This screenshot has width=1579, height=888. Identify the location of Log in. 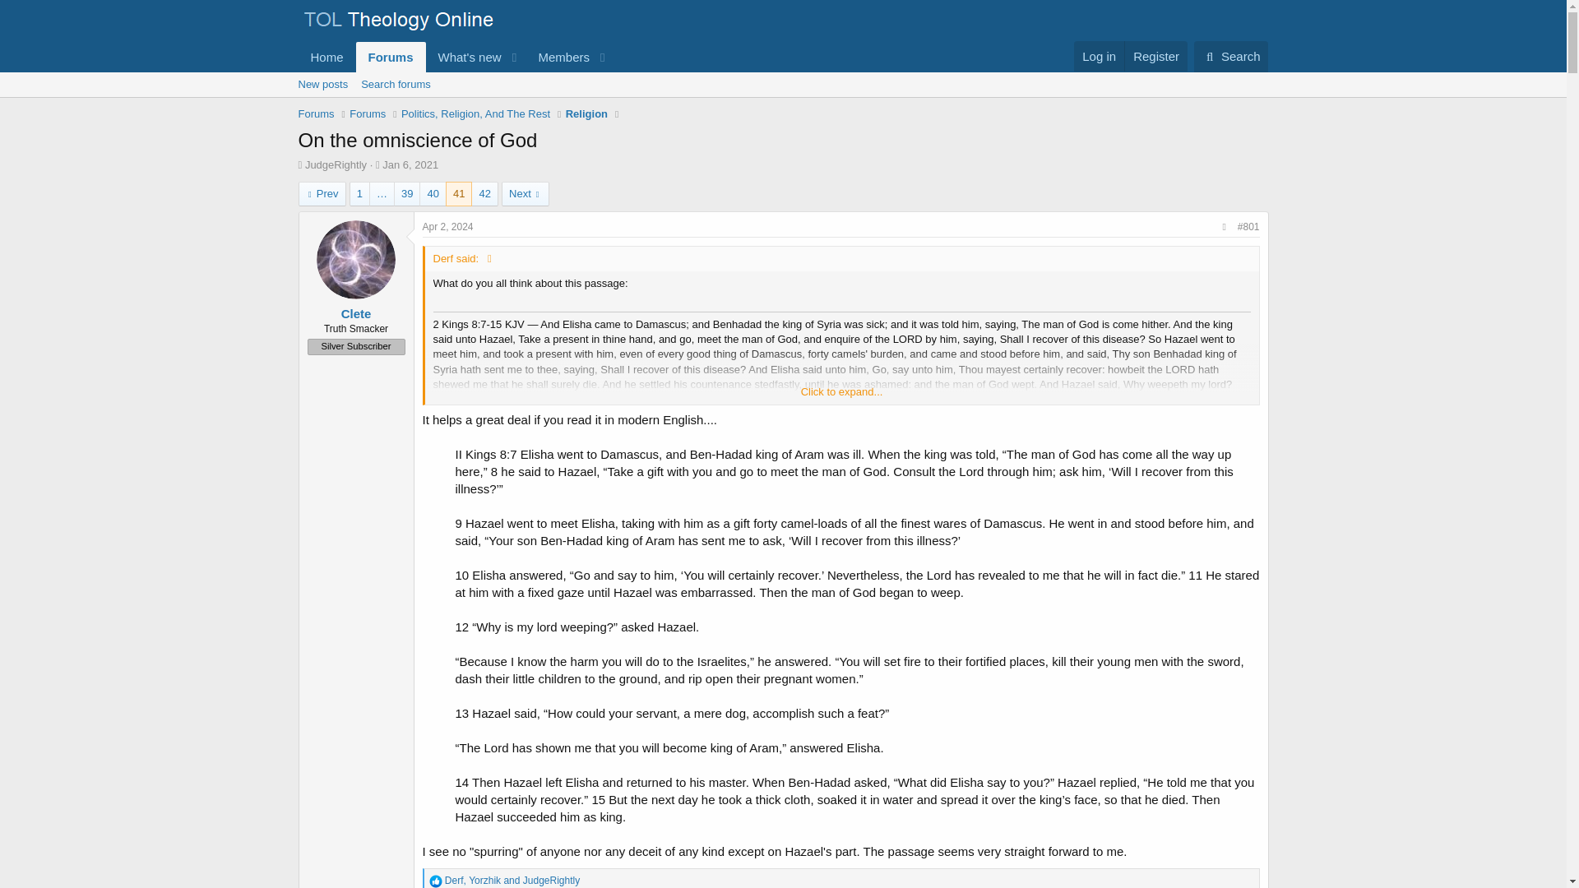
(456, 75).